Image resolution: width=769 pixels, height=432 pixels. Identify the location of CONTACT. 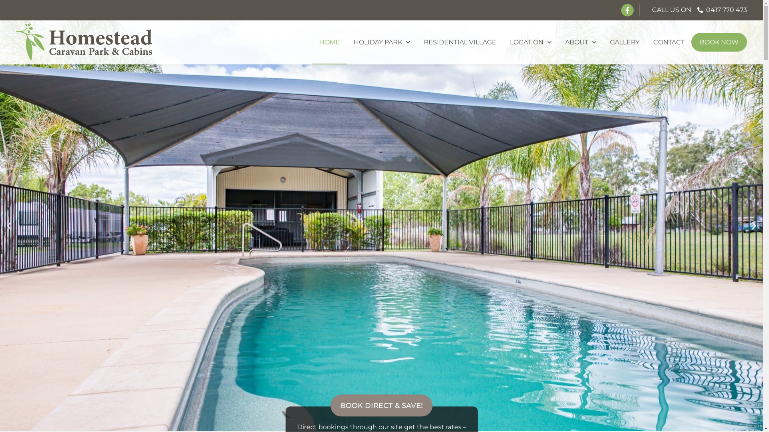
(669, 42).